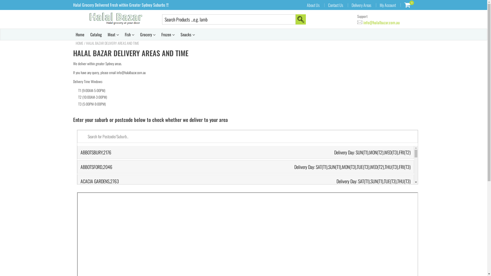  I want to click on Snacks, so click(188, 34).